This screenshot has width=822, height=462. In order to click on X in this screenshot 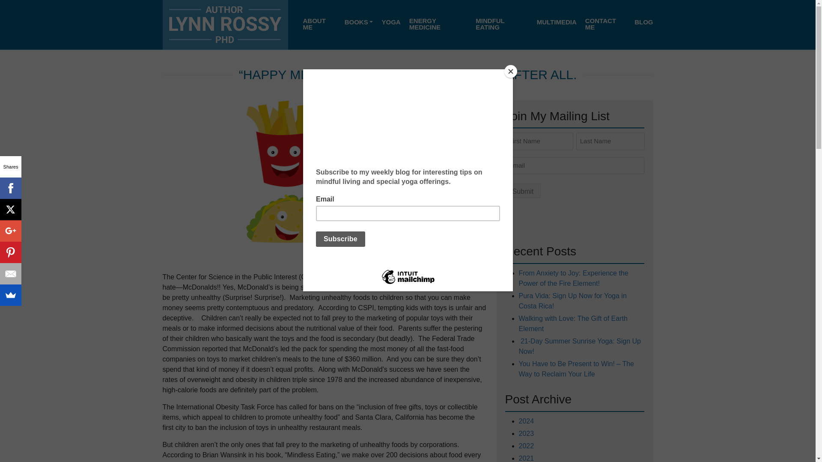, I will do `click(10, 210)`.